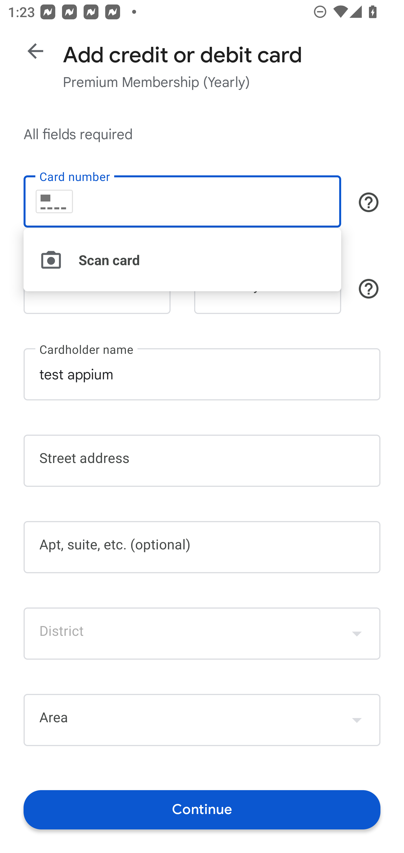 The height and width of the screenshot is (853, 404). Describe the element at coordinates (202, 633) in the screenshot. I see `District` at that location.